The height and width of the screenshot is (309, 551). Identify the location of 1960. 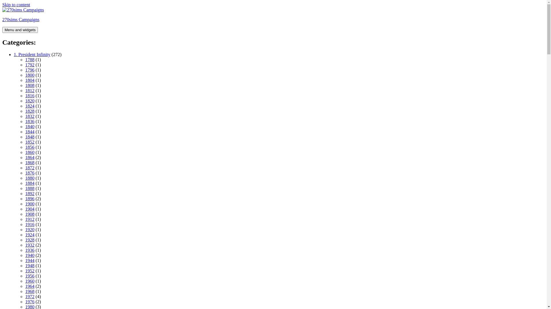
(30, 281).